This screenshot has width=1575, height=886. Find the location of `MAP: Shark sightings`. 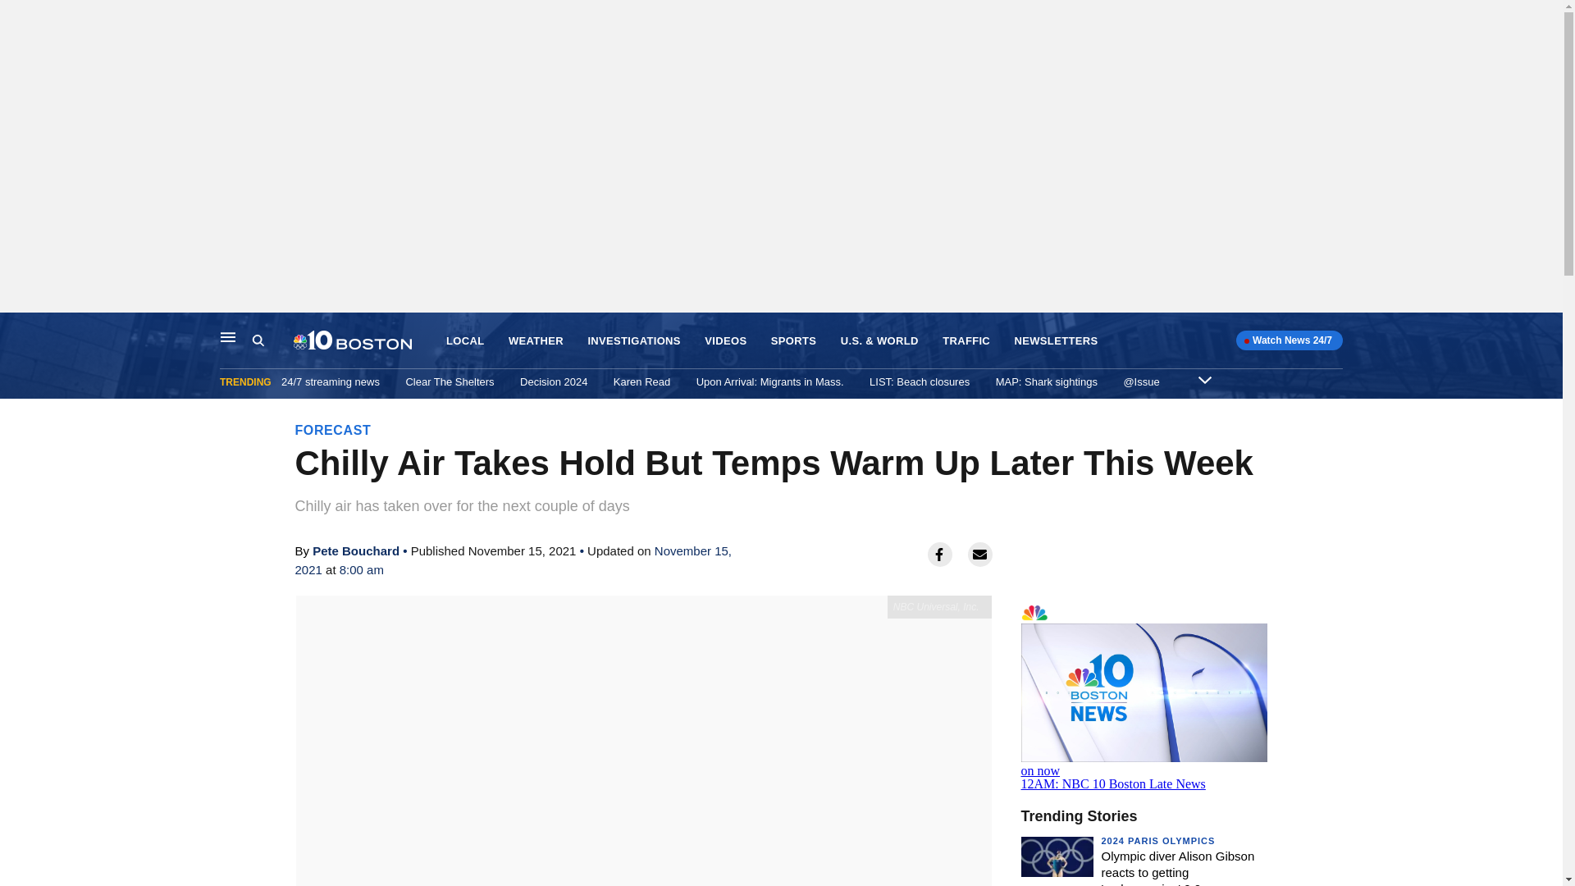

MAP: Shark sightings is located at coordinates (1047, 381).